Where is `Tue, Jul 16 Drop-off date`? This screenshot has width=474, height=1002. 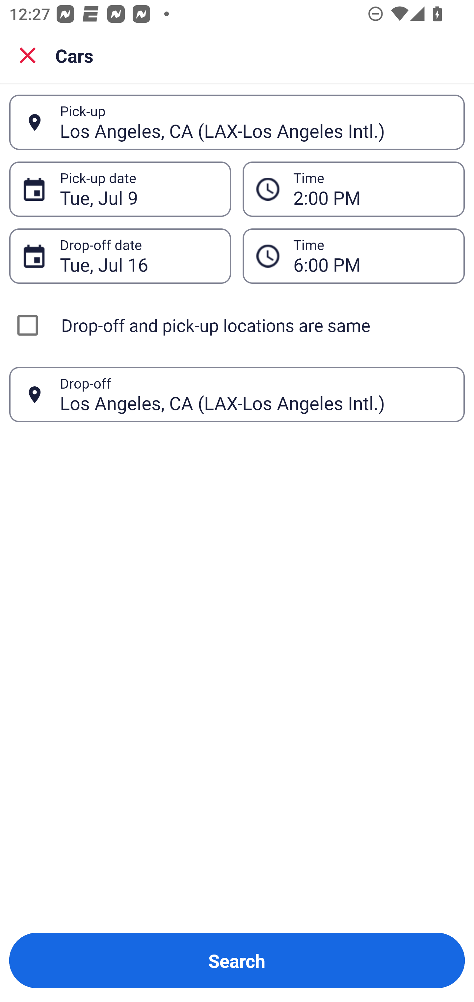 Tue, Jul 16 Drop-off date is located at coordinates (120, 256).